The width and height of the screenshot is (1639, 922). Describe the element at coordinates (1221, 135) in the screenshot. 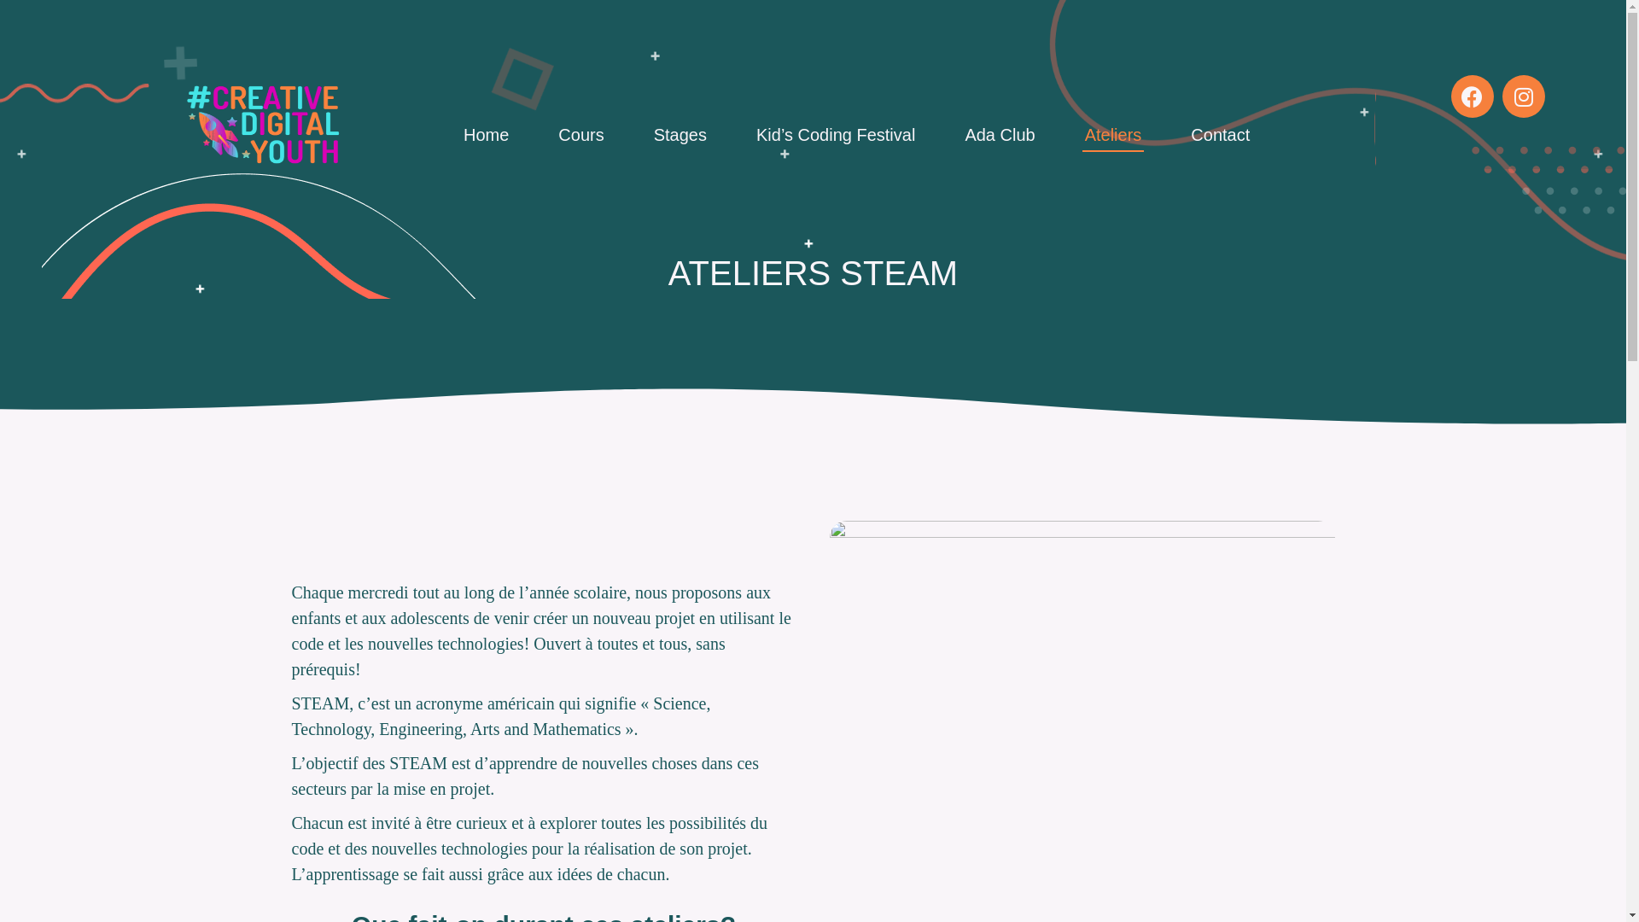

I see `Contact` at that location.